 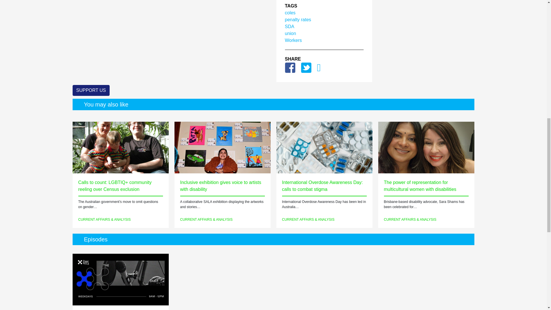 What do you see at coordinates (306, 67) in the screenshot?
I see `Tweet` at bounding box center [306, 67].